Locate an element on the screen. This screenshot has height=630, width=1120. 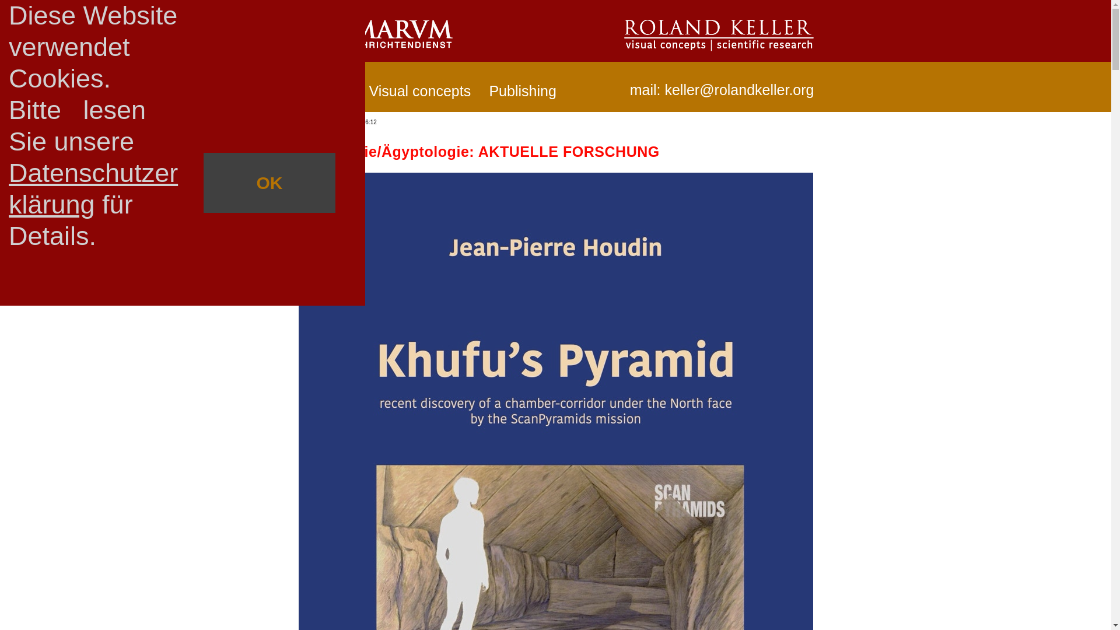
mail: keller@rolandkeller.org is located at coordinates (720, 93).